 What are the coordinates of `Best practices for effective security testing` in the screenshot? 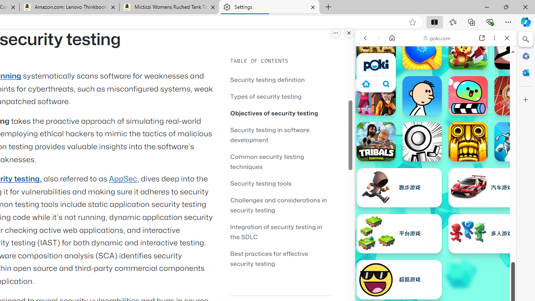 It's located at (280, 258).